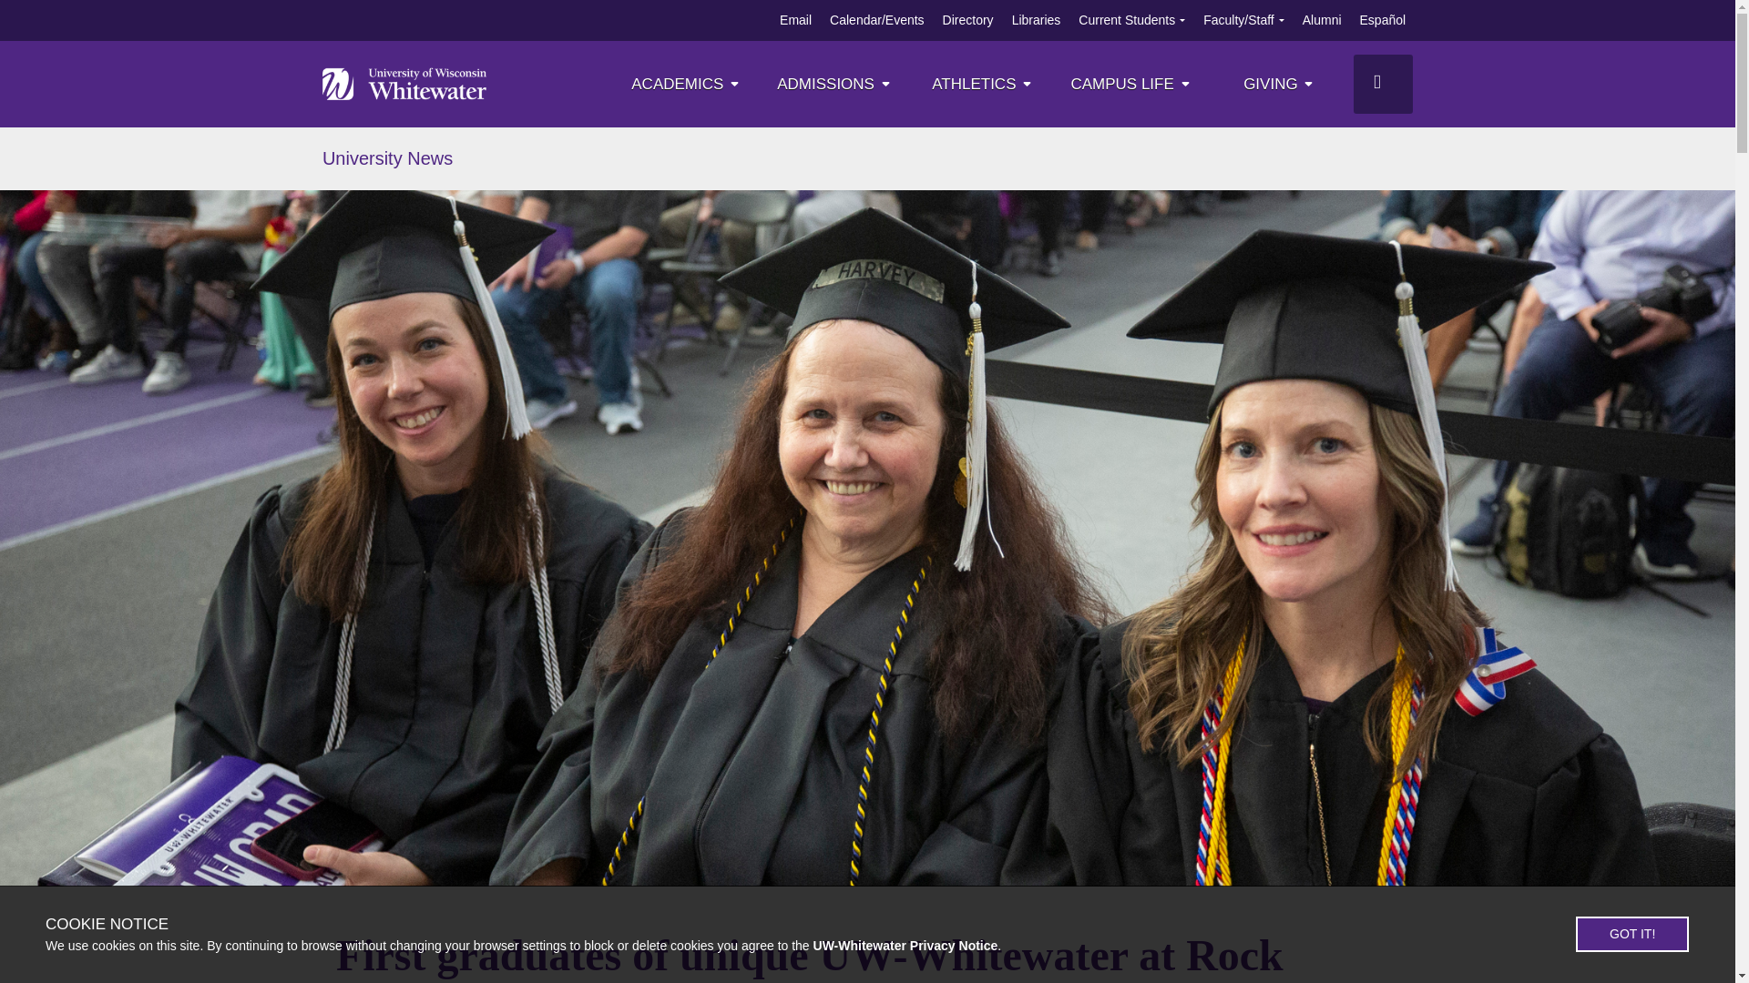  I want to click on Alumni, so click(1322, 20).